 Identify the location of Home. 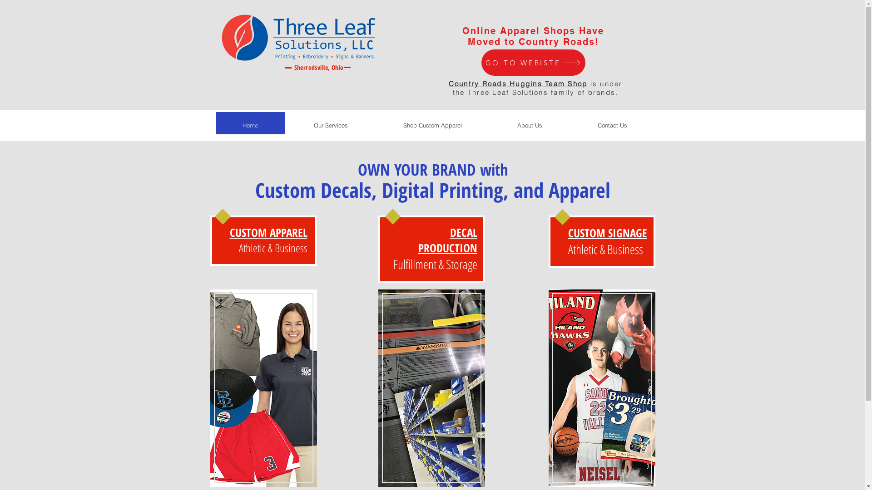
(250, 125).